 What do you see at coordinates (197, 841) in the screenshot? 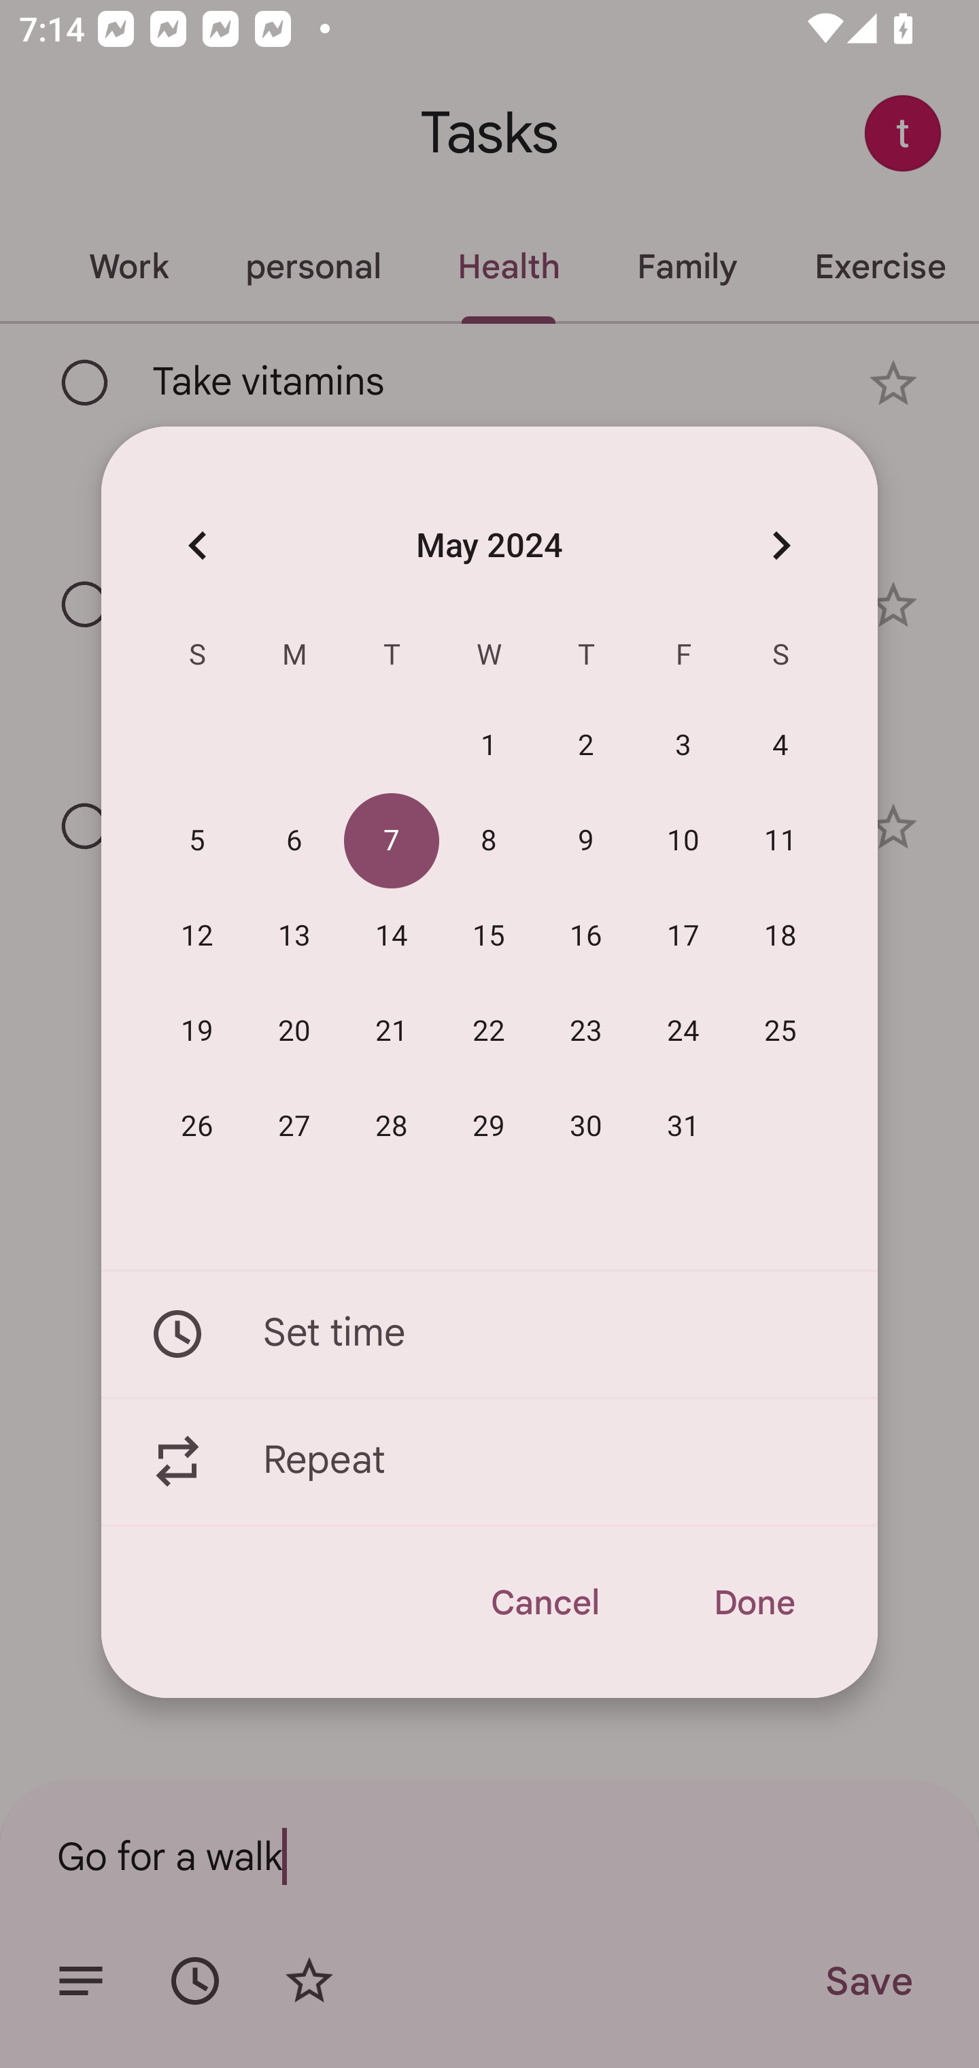
I see `5 05 May 2024` at bounding box center [197, 841].